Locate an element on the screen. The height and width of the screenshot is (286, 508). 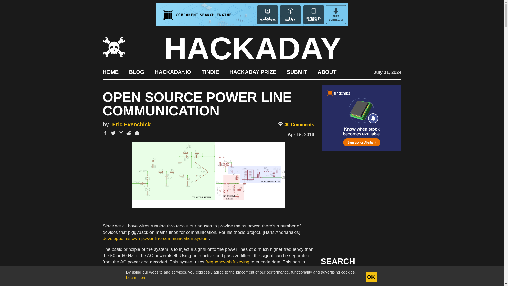
SUBMIT is located at coordinates (297, 71).